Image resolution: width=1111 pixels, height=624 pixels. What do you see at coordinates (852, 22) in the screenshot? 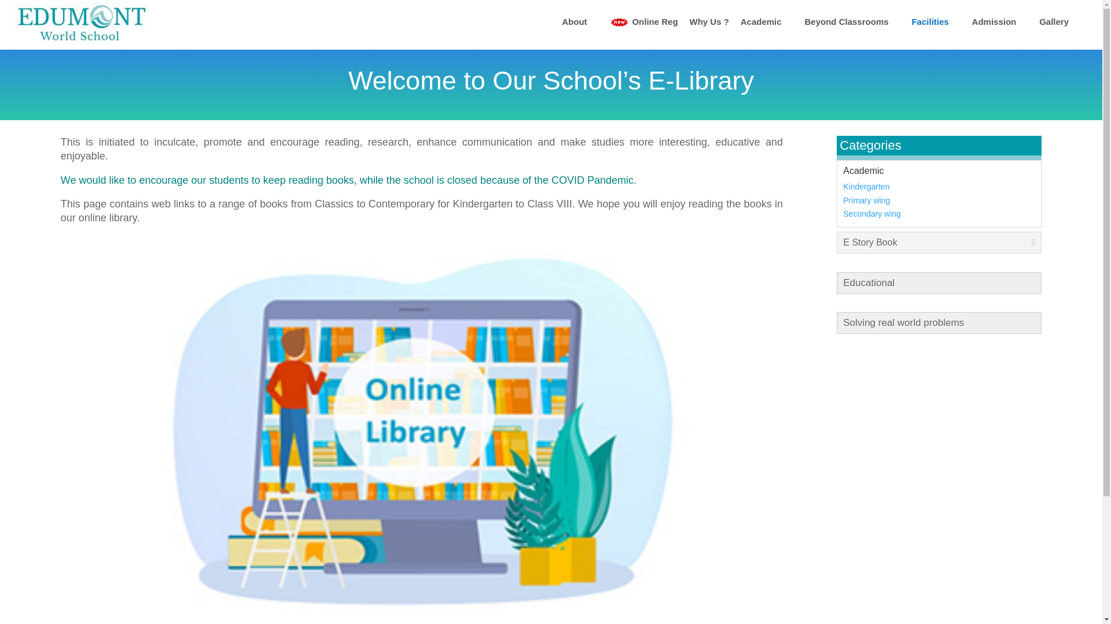
I see `Beyond Classrooms` at bounding box center [852, 22].